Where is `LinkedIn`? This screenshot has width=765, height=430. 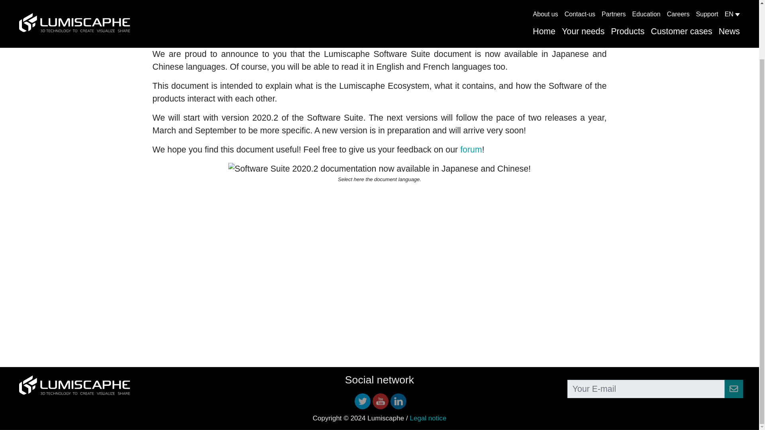
LinkedIn is located at coordinates (398, 401).